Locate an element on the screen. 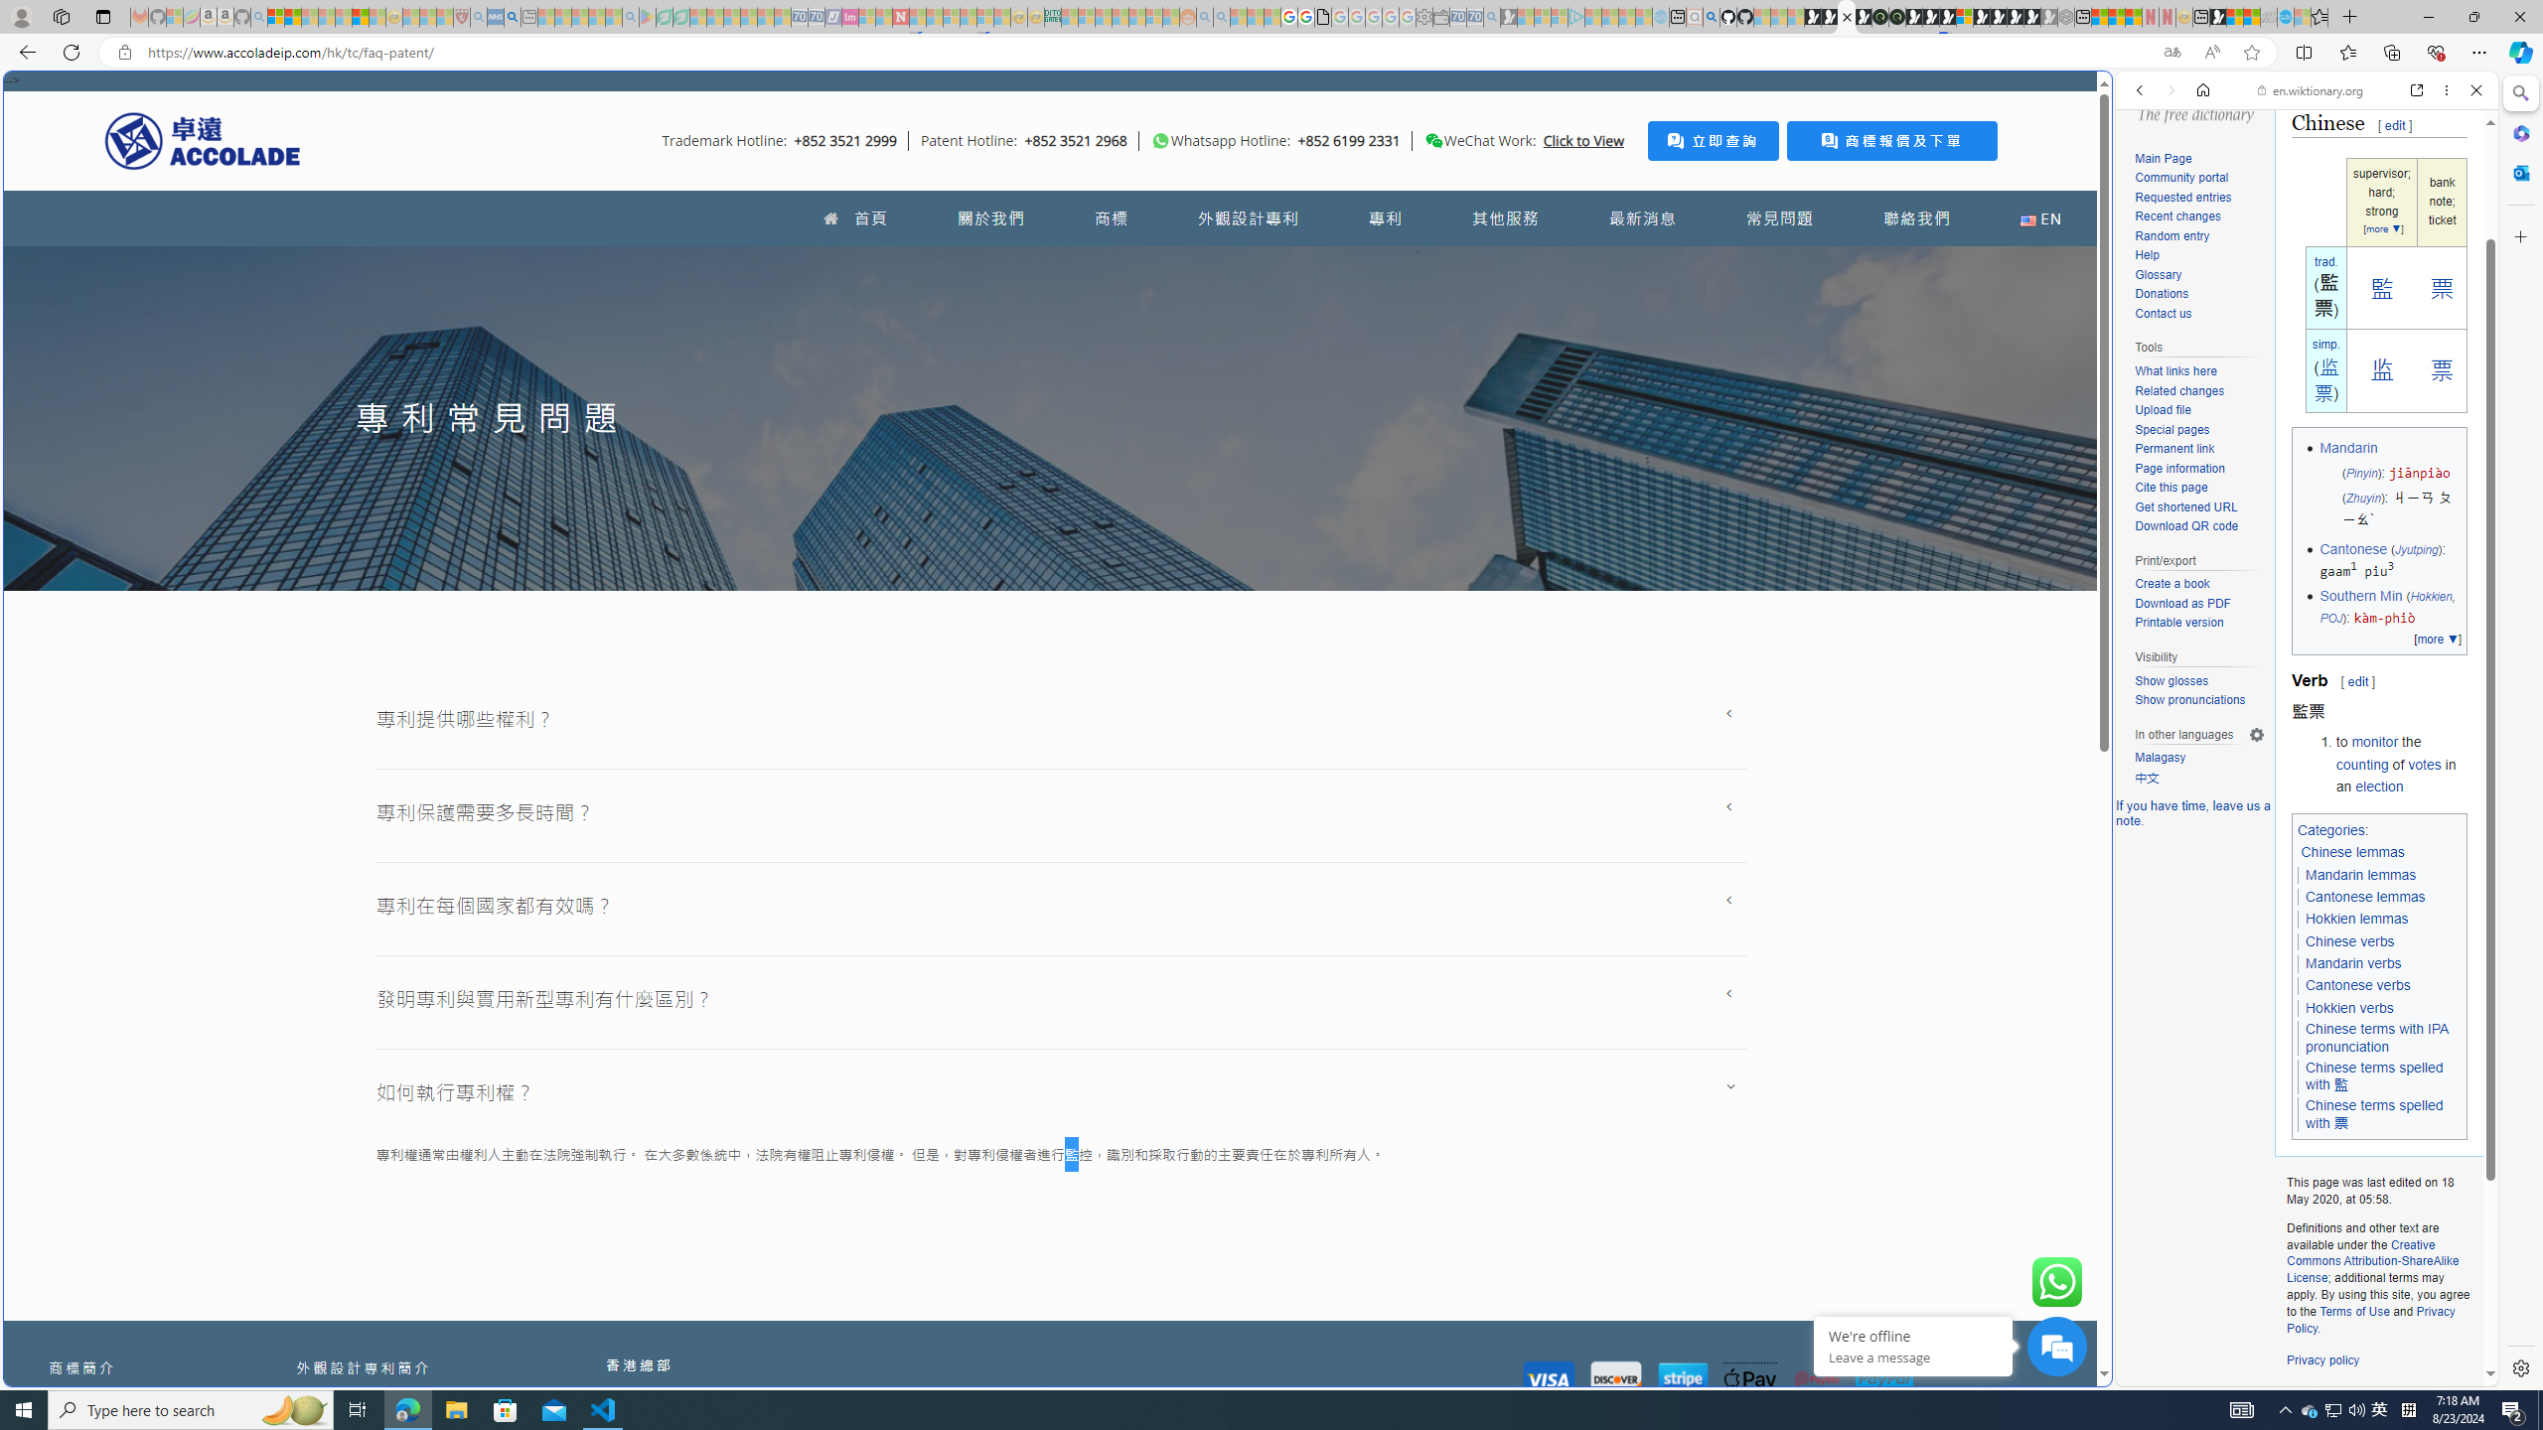 Image resolution: width=2543 pixels, height=1430 pixels. Services - Maintenance | Sky Blue Bikes - Sky Blue Bikes is located at coordinates (2285, 17).